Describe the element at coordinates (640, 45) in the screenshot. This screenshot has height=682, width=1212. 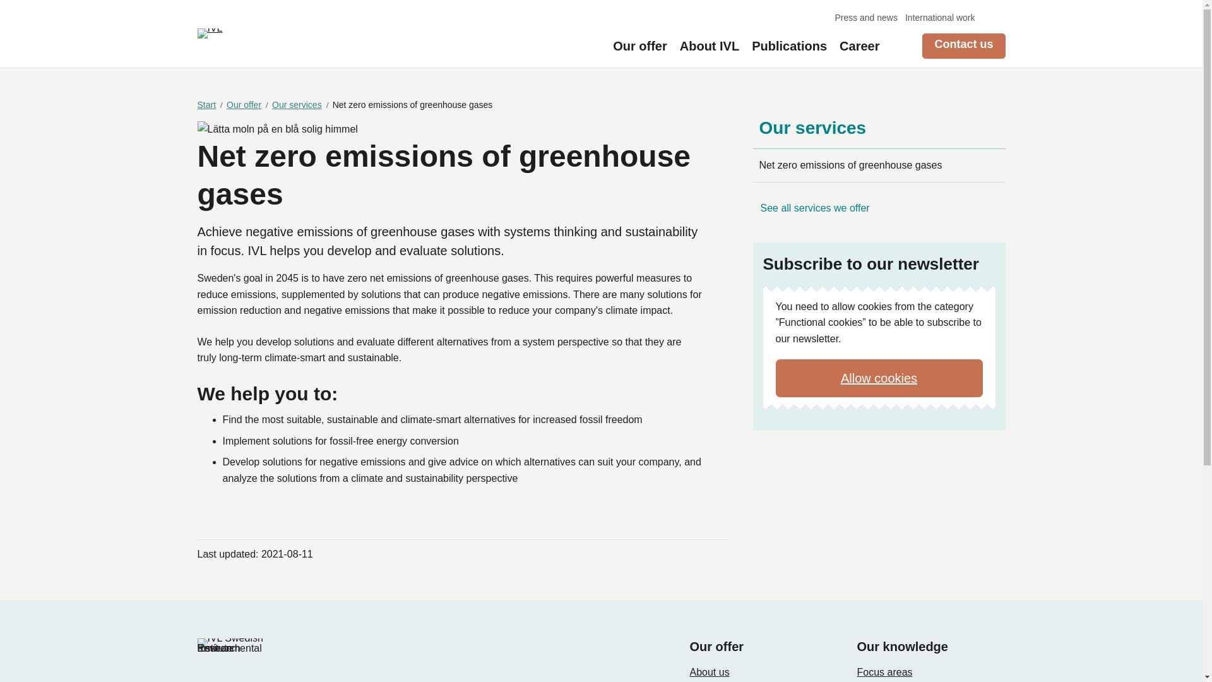
I see `Our offer` at that location.